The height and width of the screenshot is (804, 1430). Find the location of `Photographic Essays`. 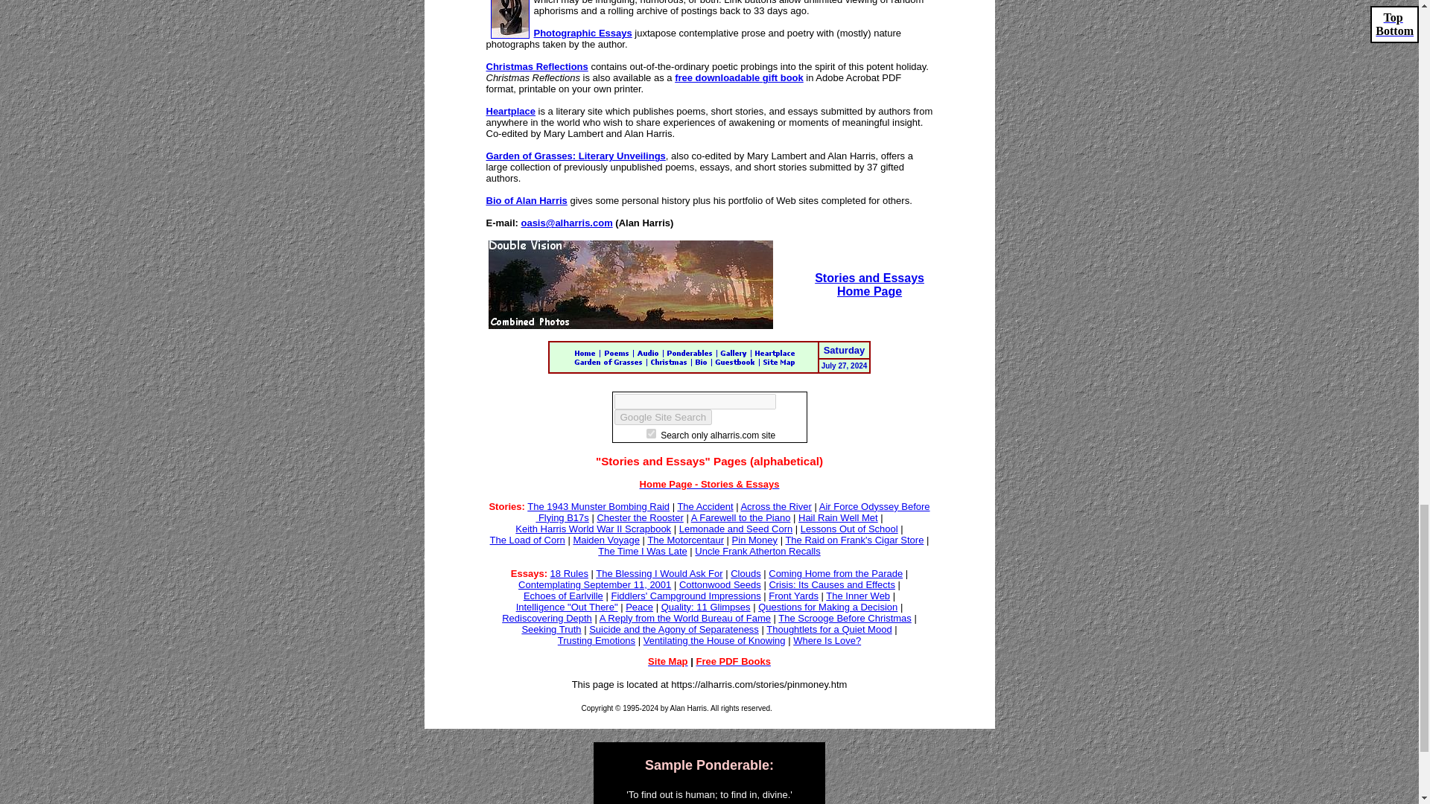

Photographic Essays is located at coordinates (582, 33).